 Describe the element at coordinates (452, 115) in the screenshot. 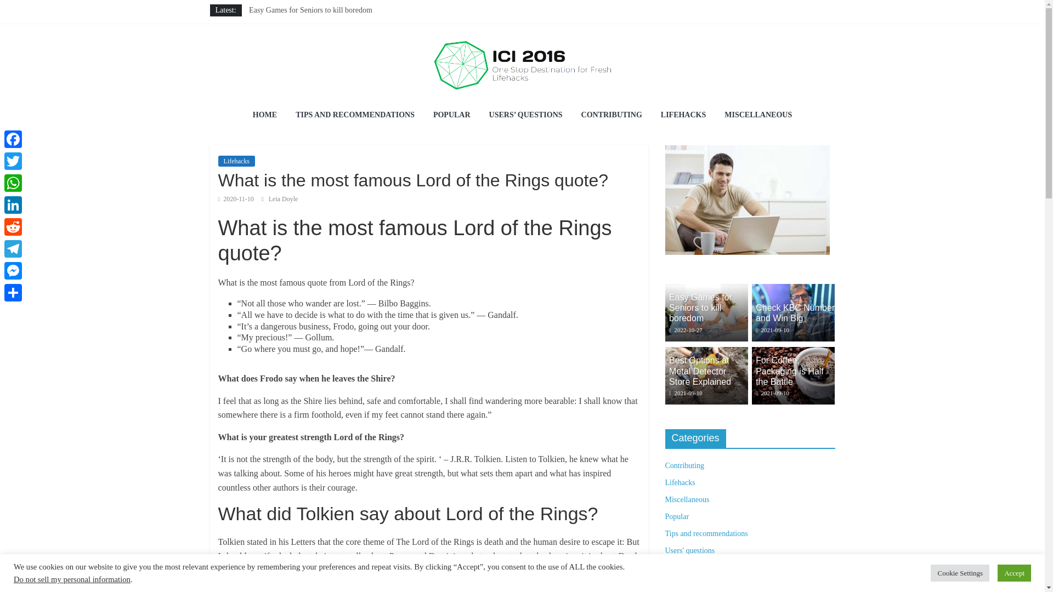

I see `POPULAR` at that location.